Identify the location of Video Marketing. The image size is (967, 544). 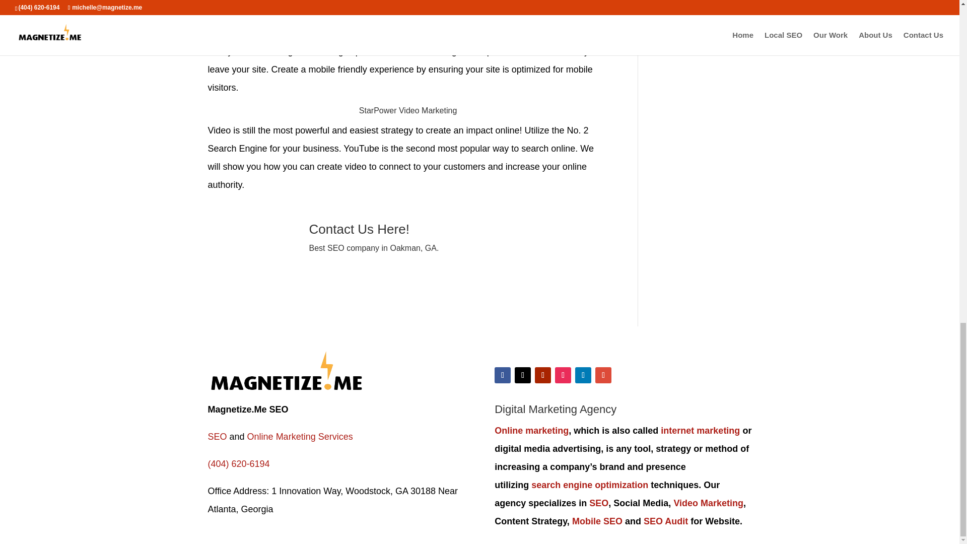
(708, 503).